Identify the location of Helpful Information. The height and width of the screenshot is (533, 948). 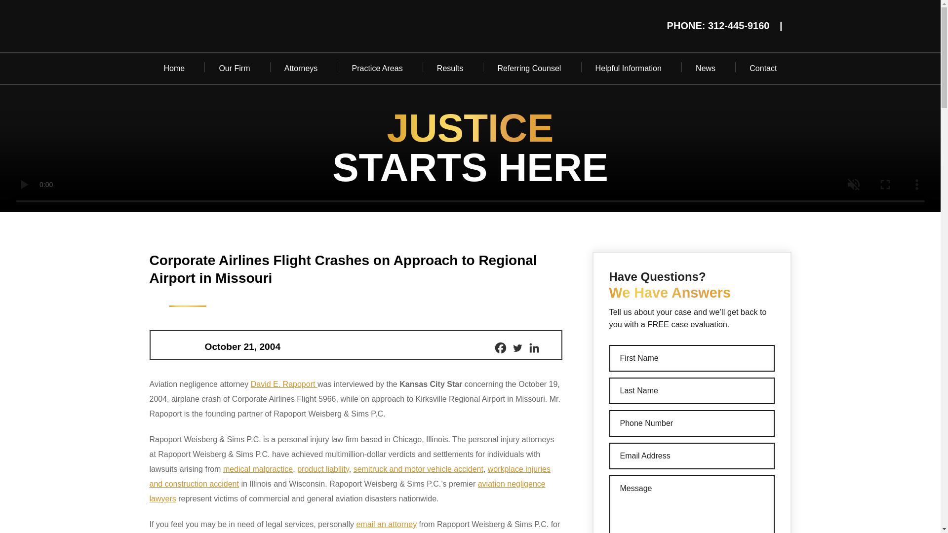
(628, 68).